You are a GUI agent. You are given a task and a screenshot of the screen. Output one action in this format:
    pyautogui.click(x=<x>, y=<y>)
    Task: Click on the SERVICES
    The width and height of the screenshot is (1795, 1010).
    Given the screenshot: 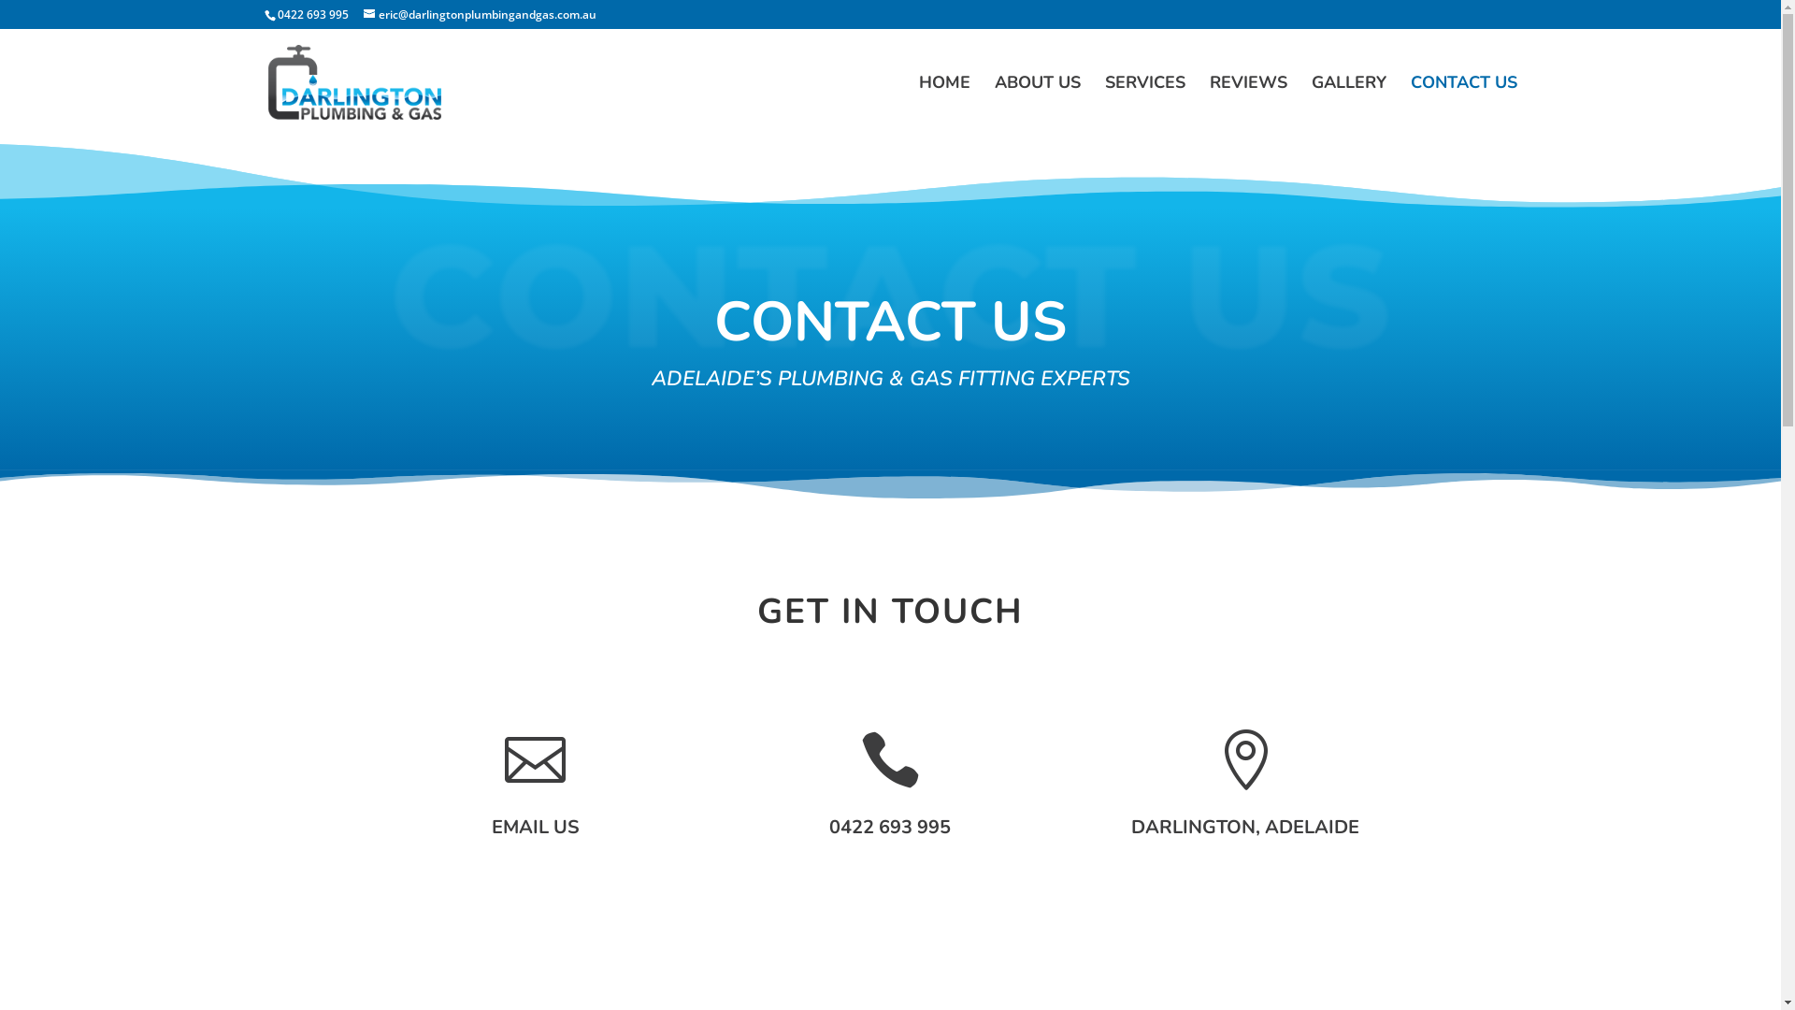 What is the action you would take?
    pyautogui.click(x=1145, y=106)
    